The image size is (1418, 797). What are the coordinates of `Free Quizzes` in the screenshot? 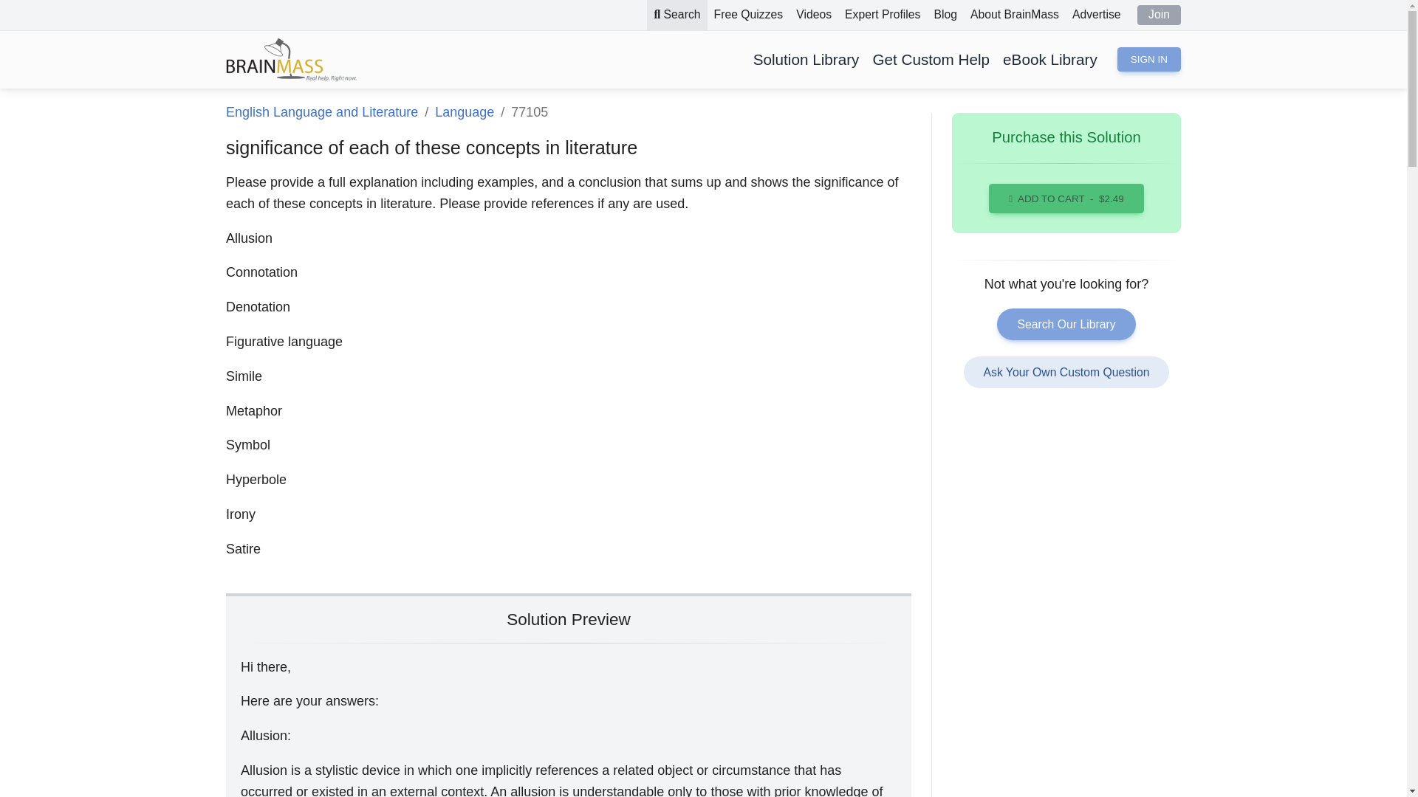 It's located at (749, 15).